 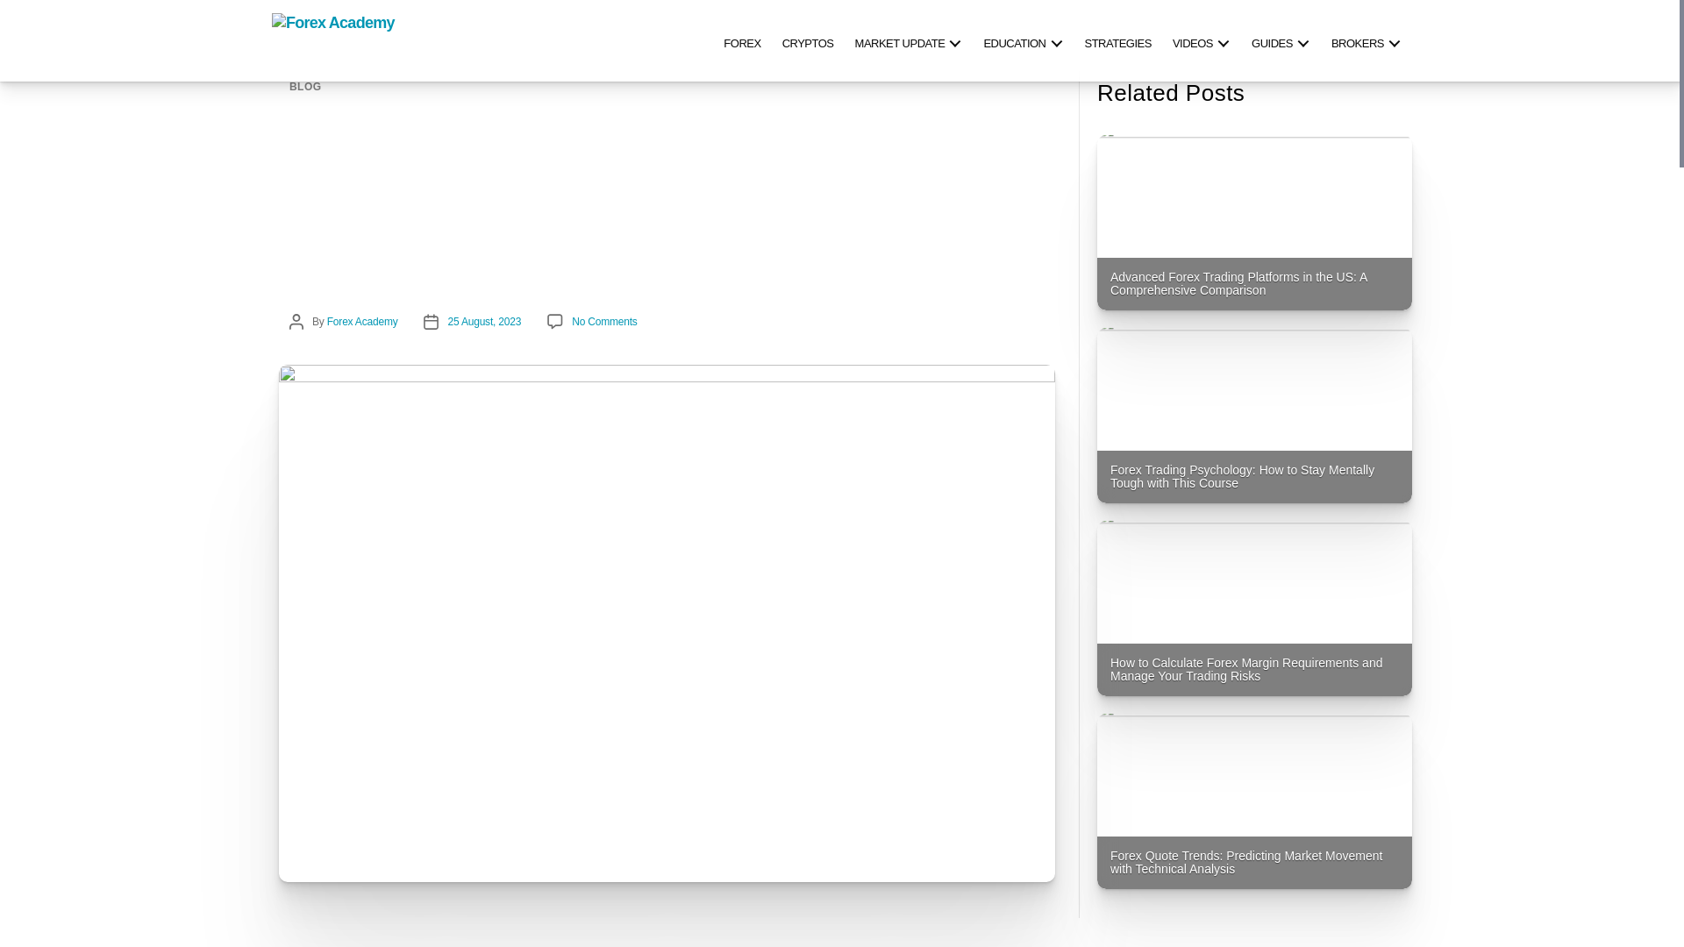 I want to click on BROKERS, so click(x=1366, y=40).